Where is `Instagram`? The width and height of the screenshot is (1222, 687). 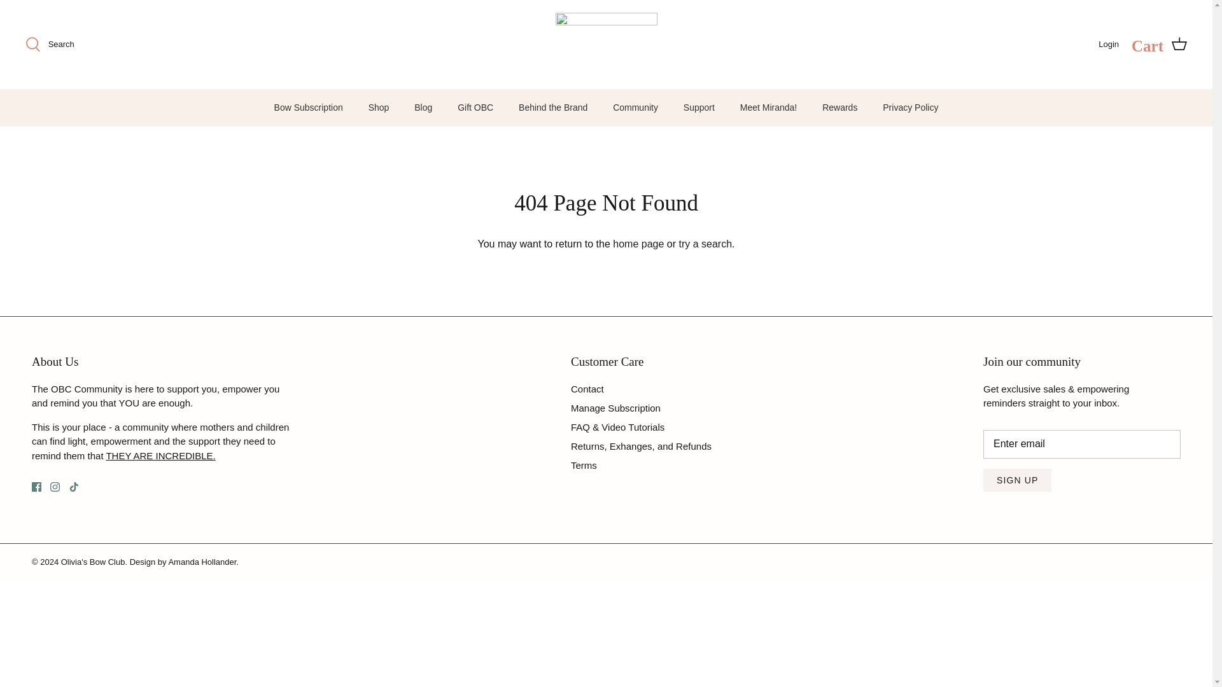
Instagram is located at coordinates (55, 487).